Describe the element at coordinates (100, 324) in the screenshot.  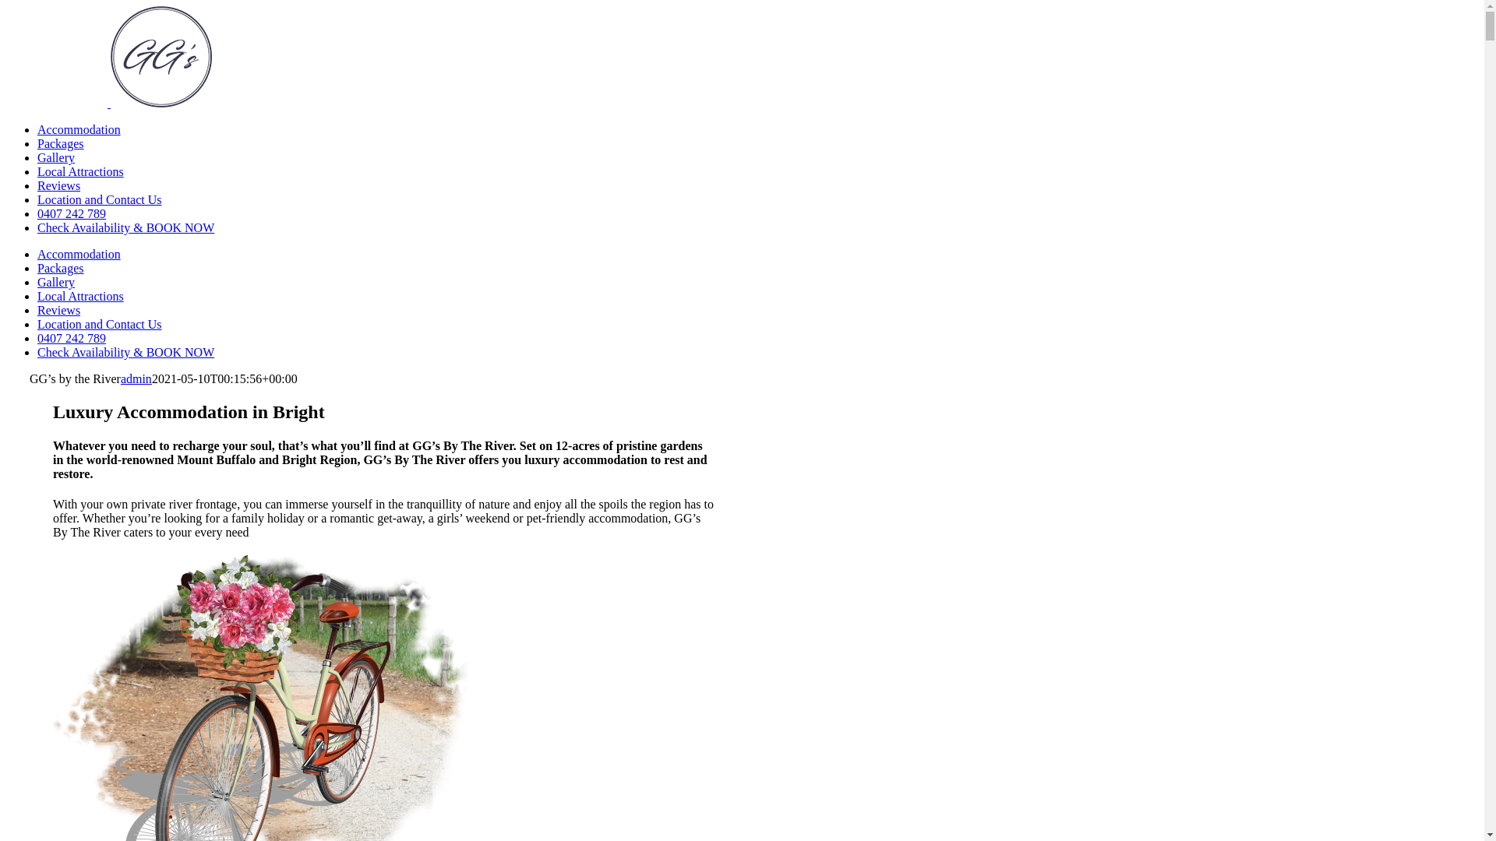
I see `Location and Contact Us` at that location.